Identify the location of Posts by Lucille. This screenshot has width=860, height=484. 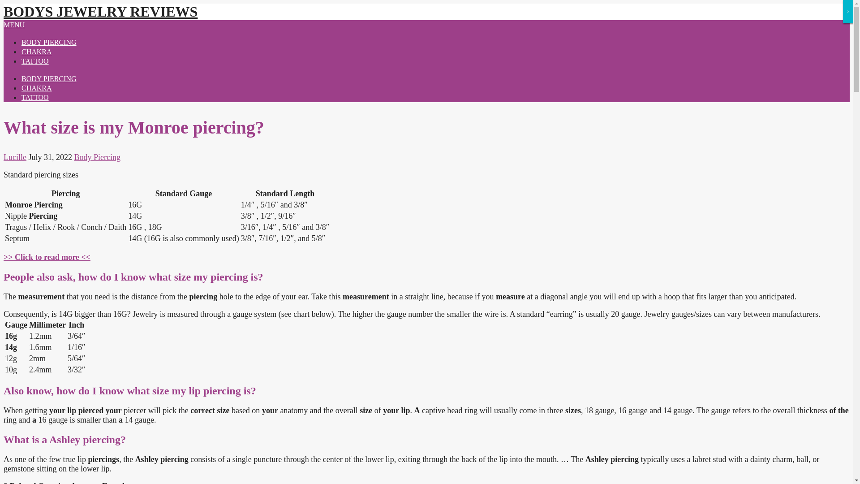
(15, 157).